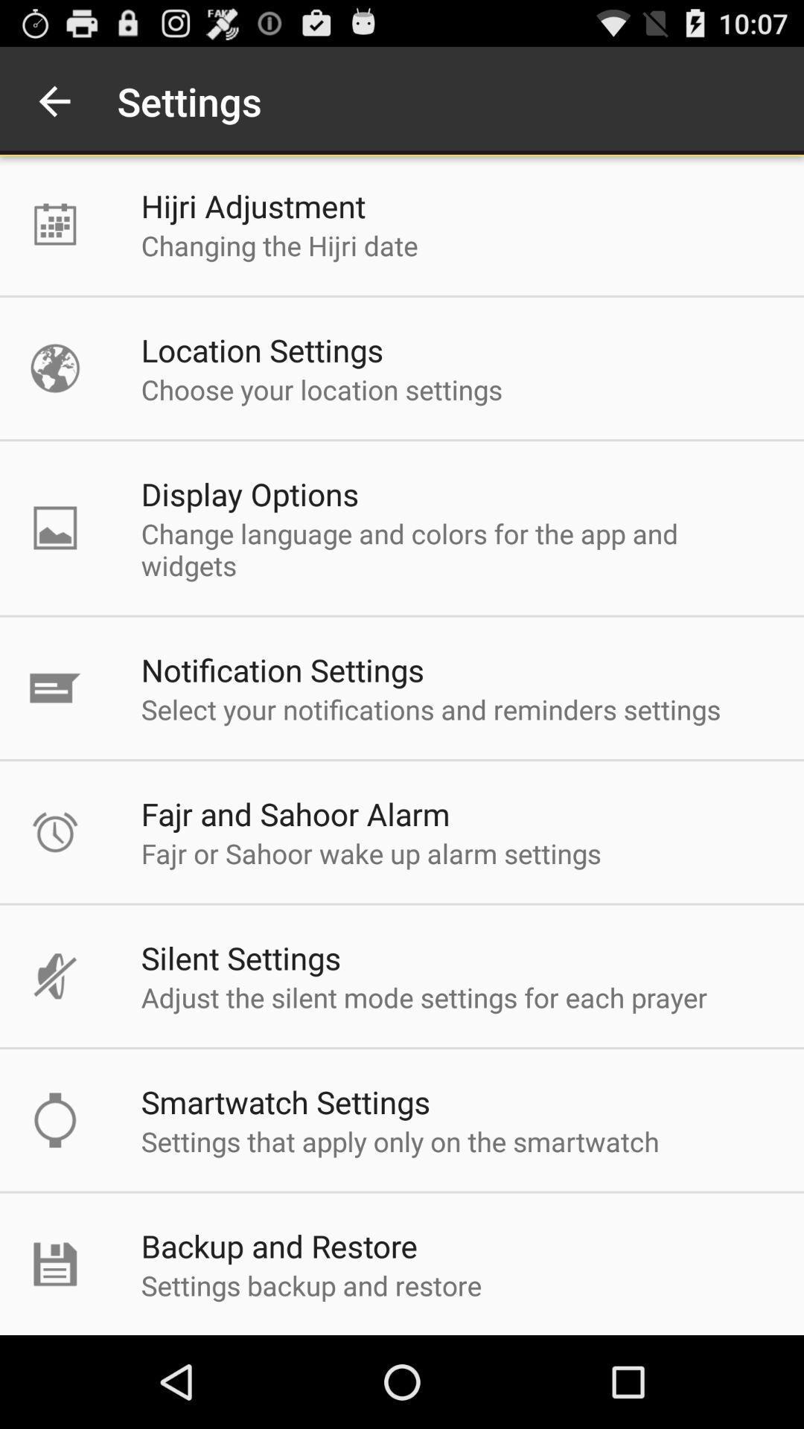 The height and width of the screenshot is (1429, 804). What do you see at coordinates (250, 494) in the screenshot?
I see `click icon below the choose your location icon` at bounding box center [250, 494].